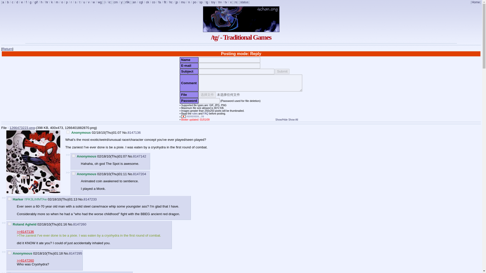 This screenshot has height=273, width=486. What do you see at coordinates (52, 2) in the screenshot?
I see `k` at bounding box center [52, 2].